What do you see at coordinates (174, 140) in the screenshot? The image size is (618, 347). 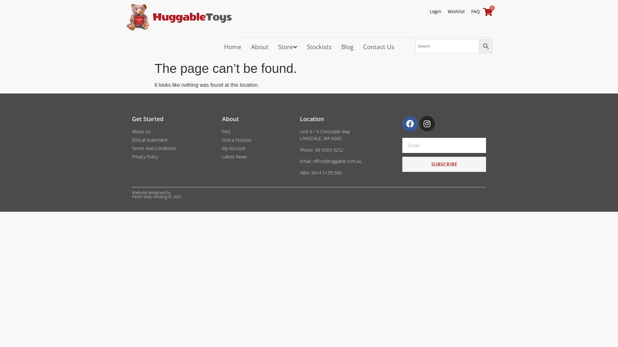 I see `Ethical Statement` at bounding box center [174, 140].